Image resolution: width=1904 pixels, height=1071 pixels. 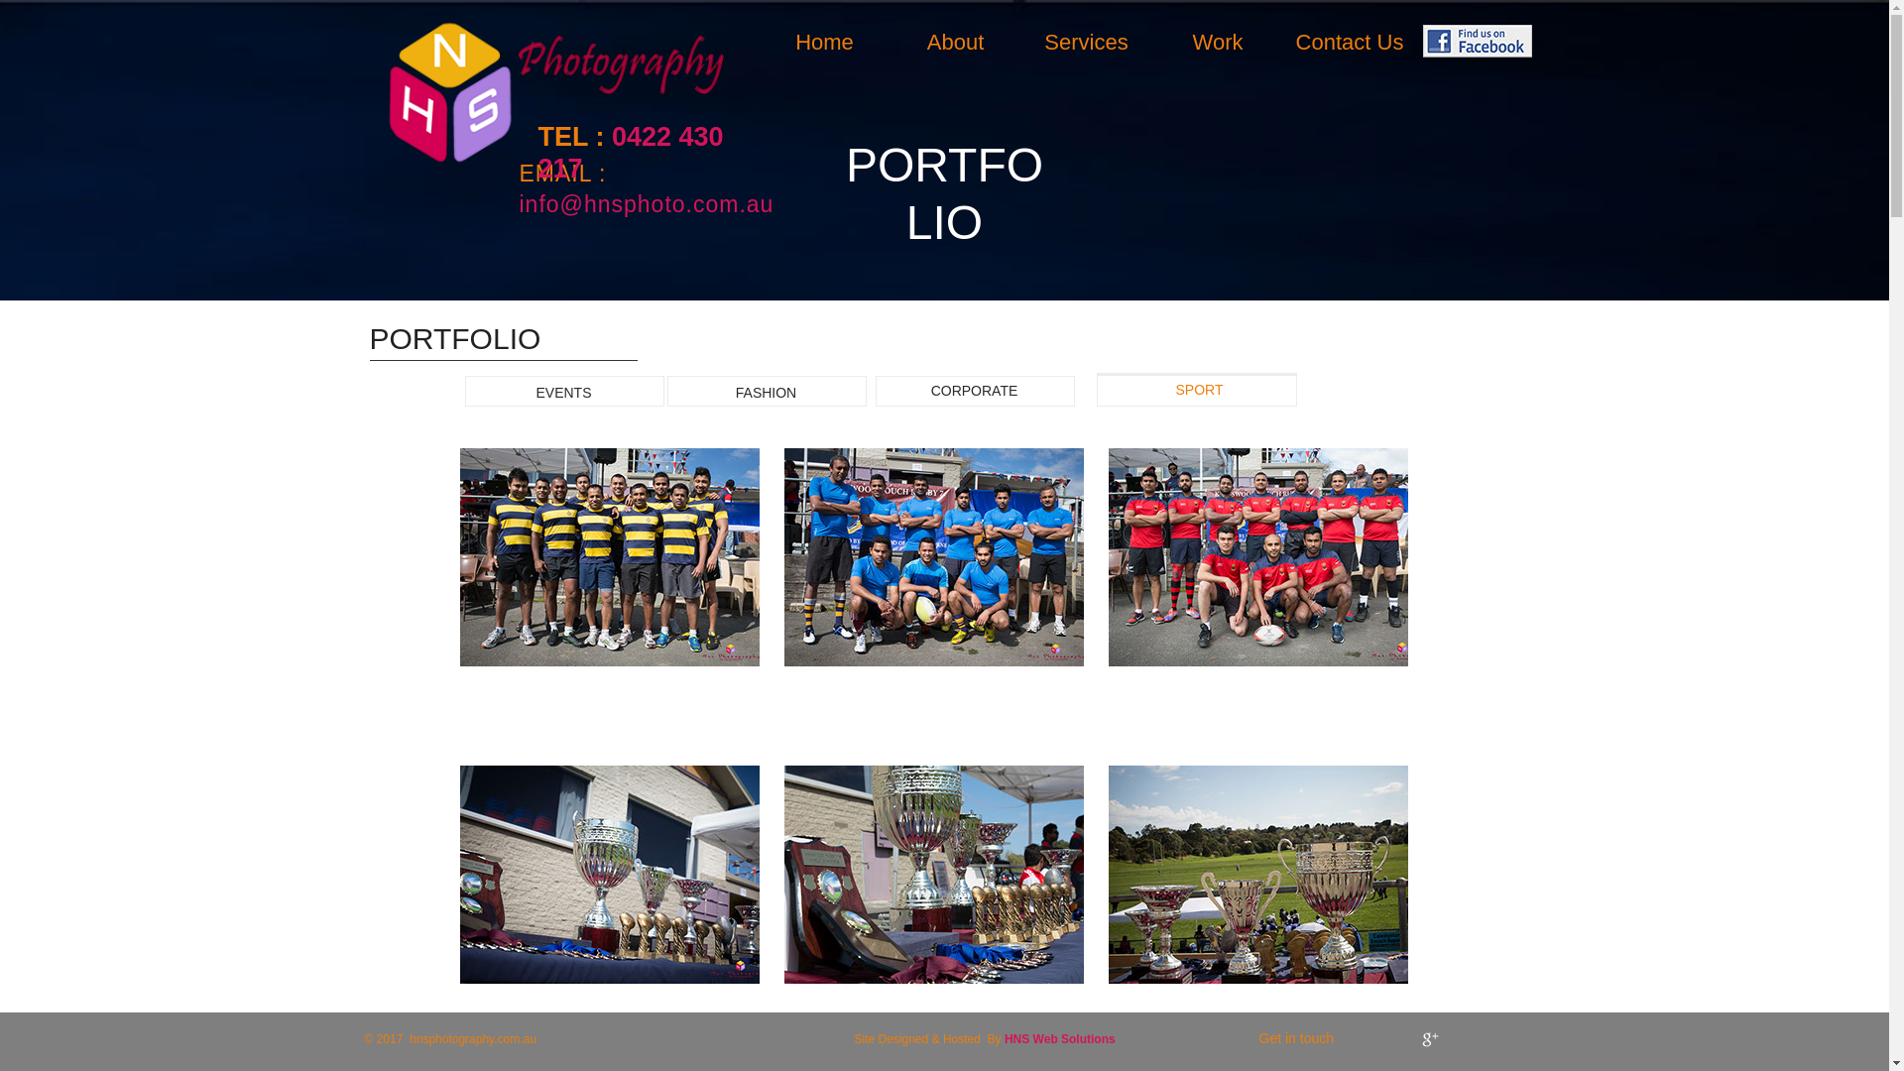 What do you see at coordinates (1060, 1039) in the screenshot?
I see `HNS Web Solutions` at bounding box center [1060, 1039].